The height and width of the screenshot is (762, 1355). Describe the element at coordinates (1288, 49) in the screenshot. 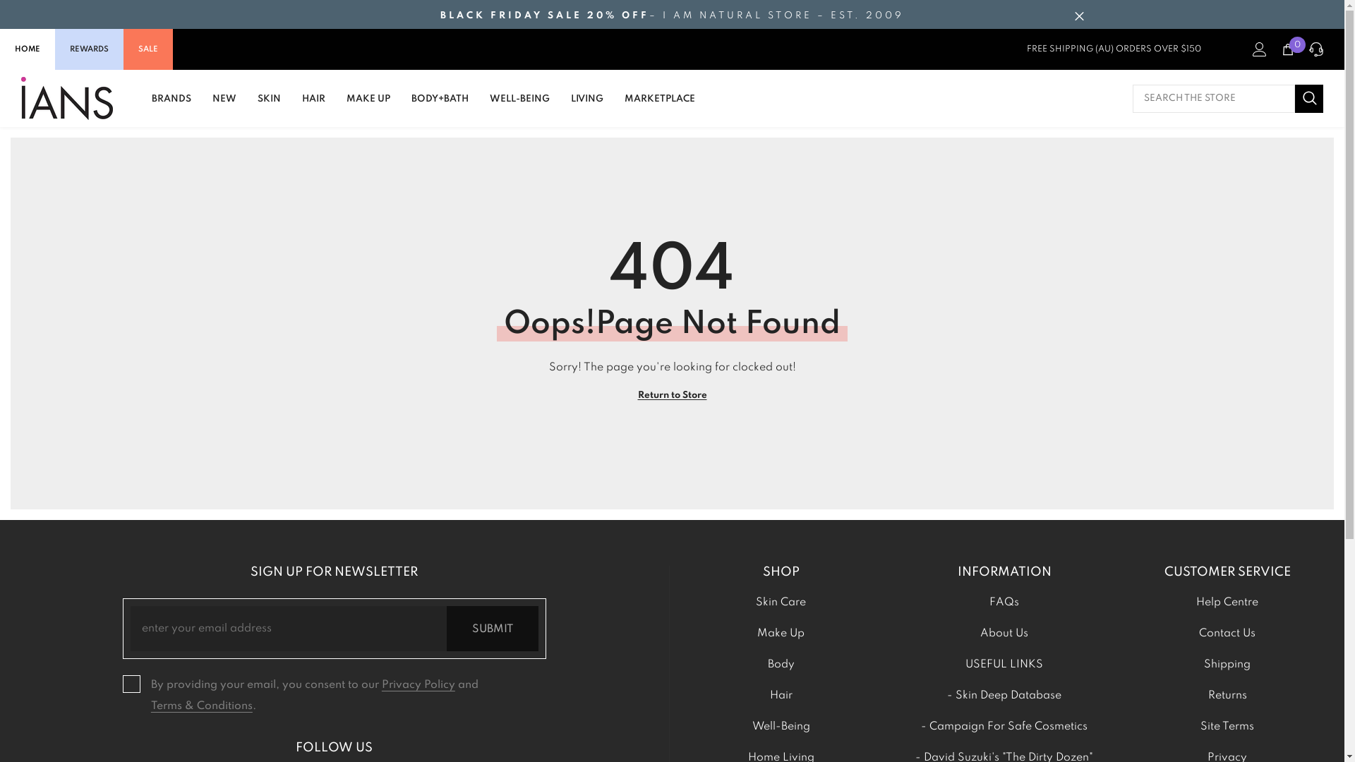

I see `Cart
0
0 items` at that location.